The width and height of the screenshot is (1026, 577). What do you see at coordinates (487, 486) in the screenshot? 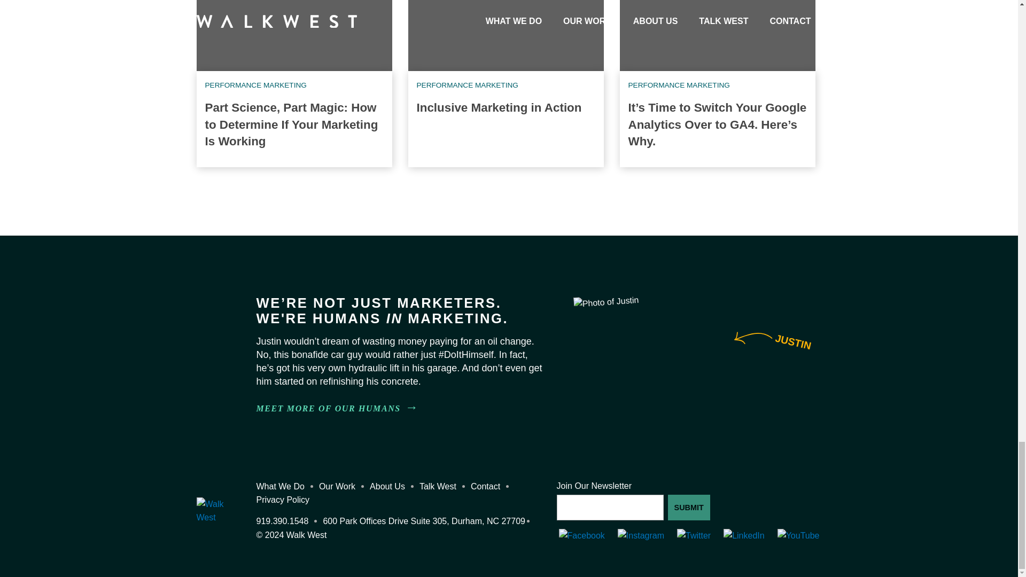
I see `Contact` at bounding box center [487, 486].